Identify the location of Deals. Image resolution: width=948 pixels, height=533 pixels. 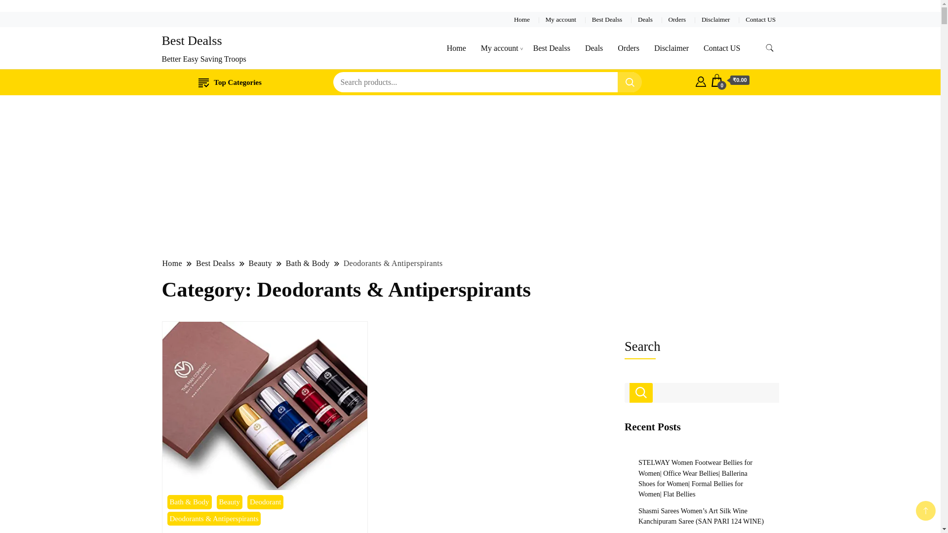
(645, 20).